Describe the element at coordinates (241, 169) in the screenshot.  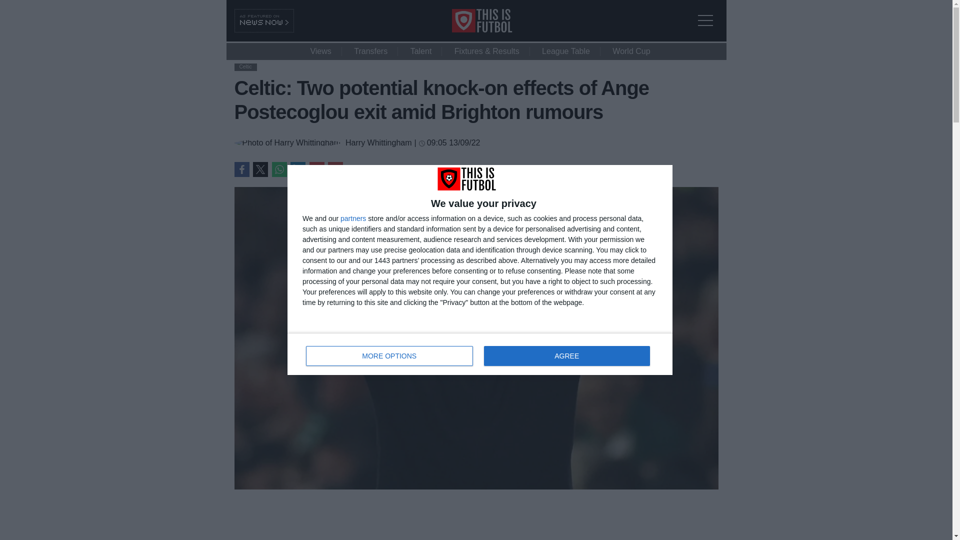
I see `share on Facebook` at that location.